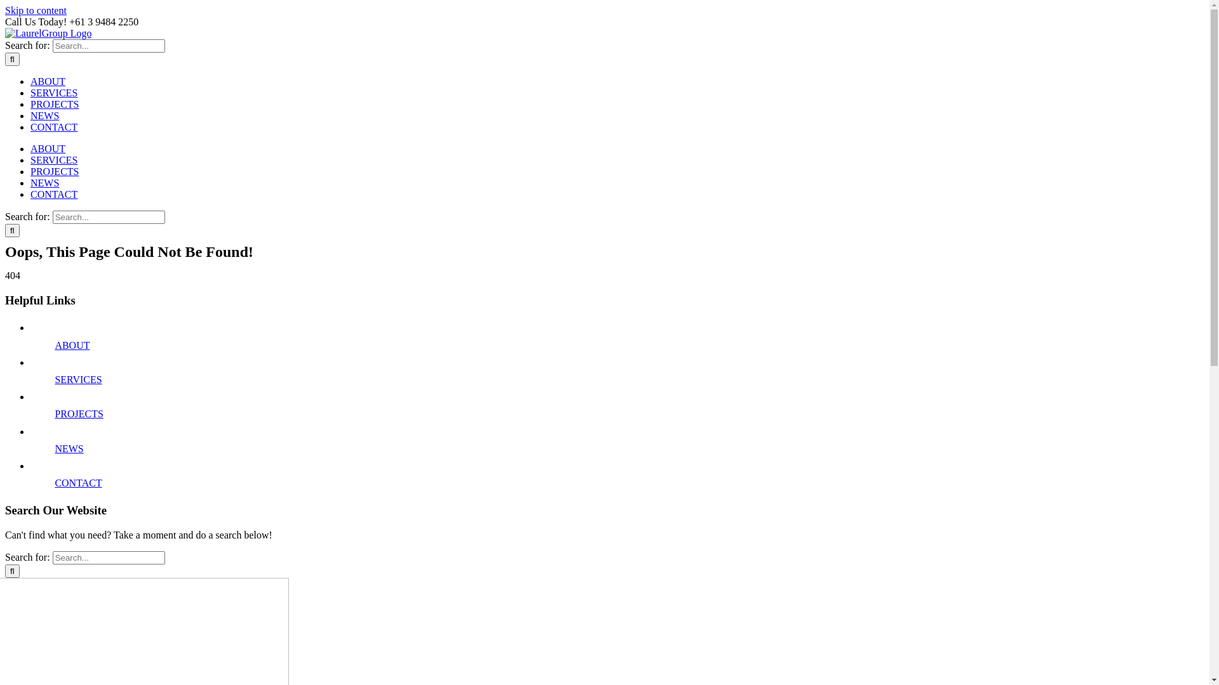 The height and width of the screenshot is (685, 1219). Describe the element at coordinates (55, 104) in the screenshot. I see `PROJECTS` at that location.